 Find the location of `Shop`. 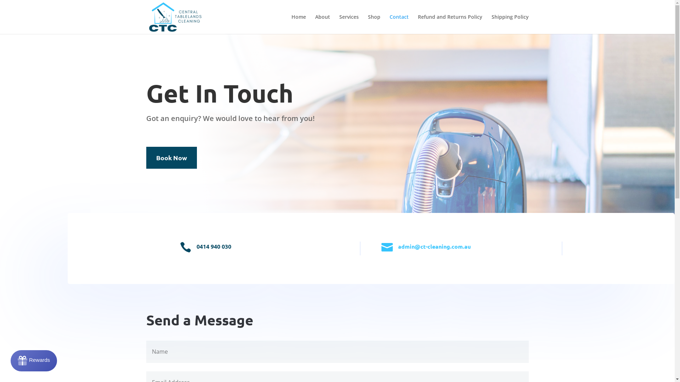

Shop is located at coordinates (374, 24).